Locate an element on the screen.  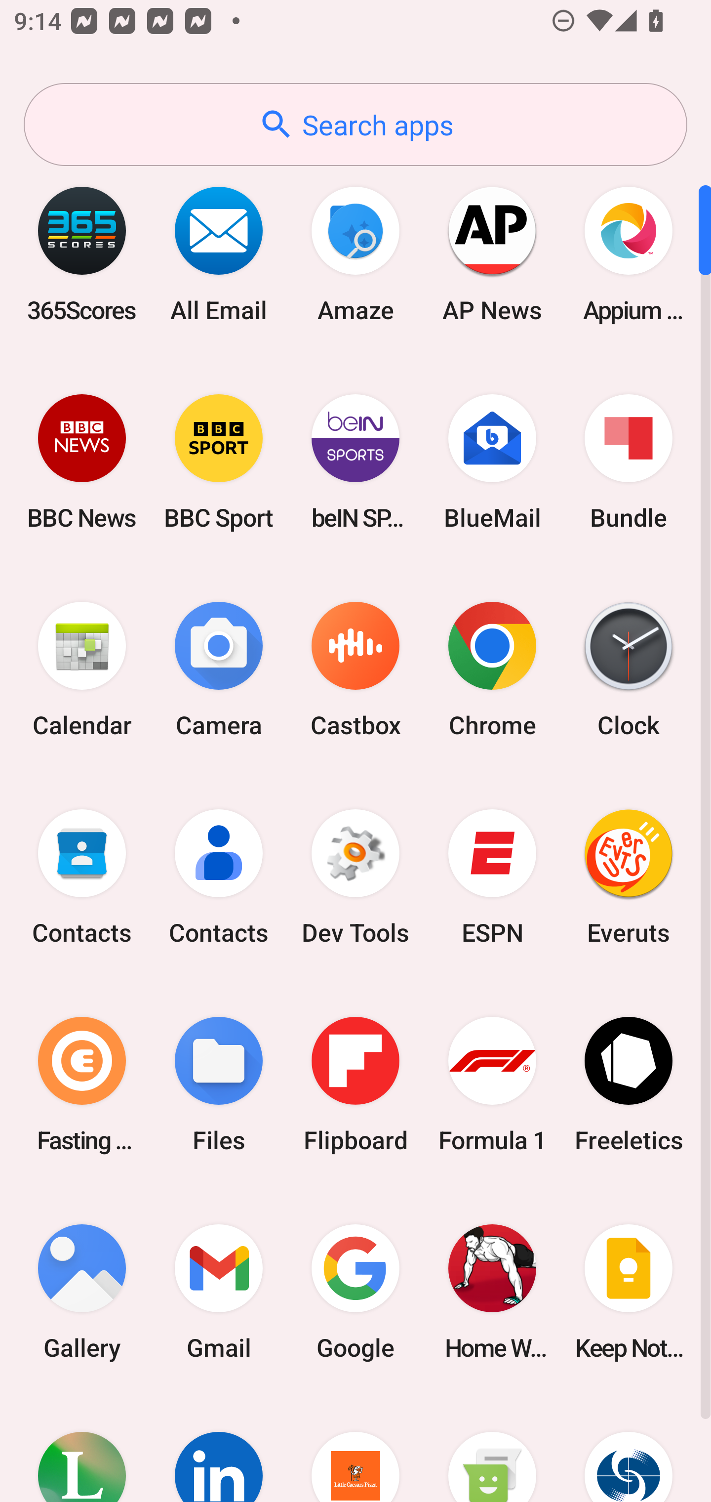
Clock is located at coordinates (629, 670).